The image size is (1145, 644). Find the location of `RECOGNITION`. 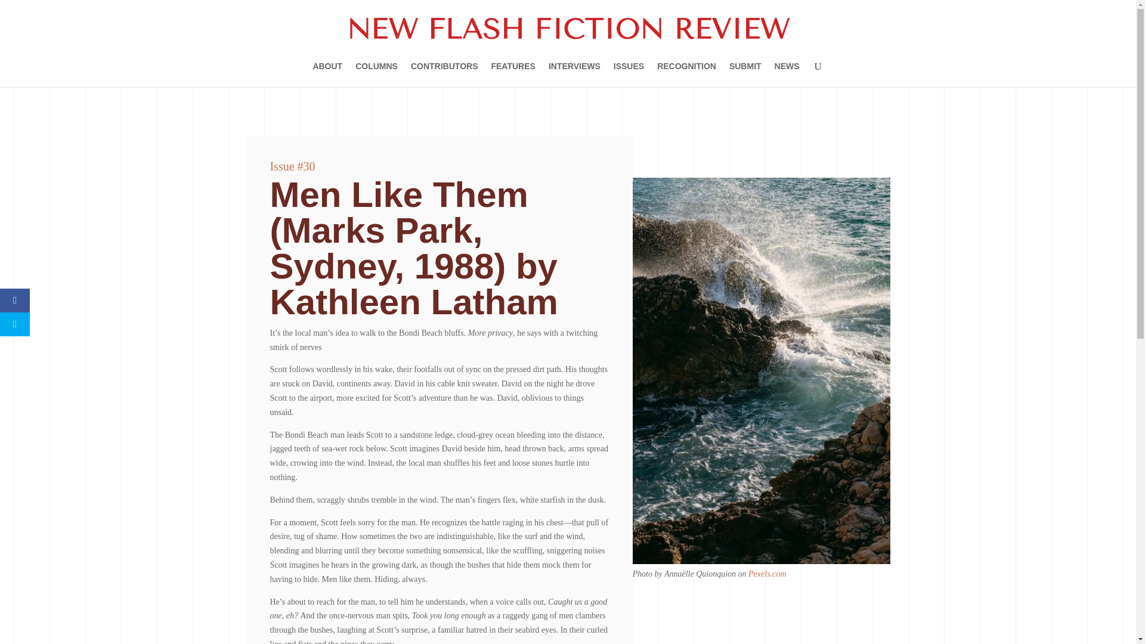

RECOGNITION is located at coordinates (687, 74).